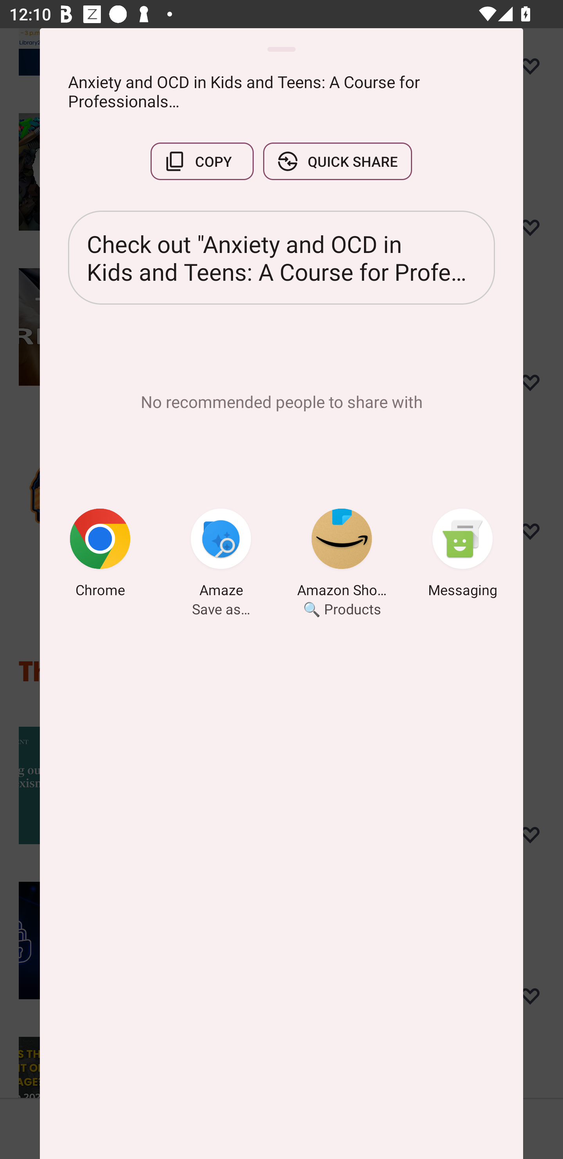 The image size is (563, 1159). I want to click on Amaze Save as…, so click(221, 555).